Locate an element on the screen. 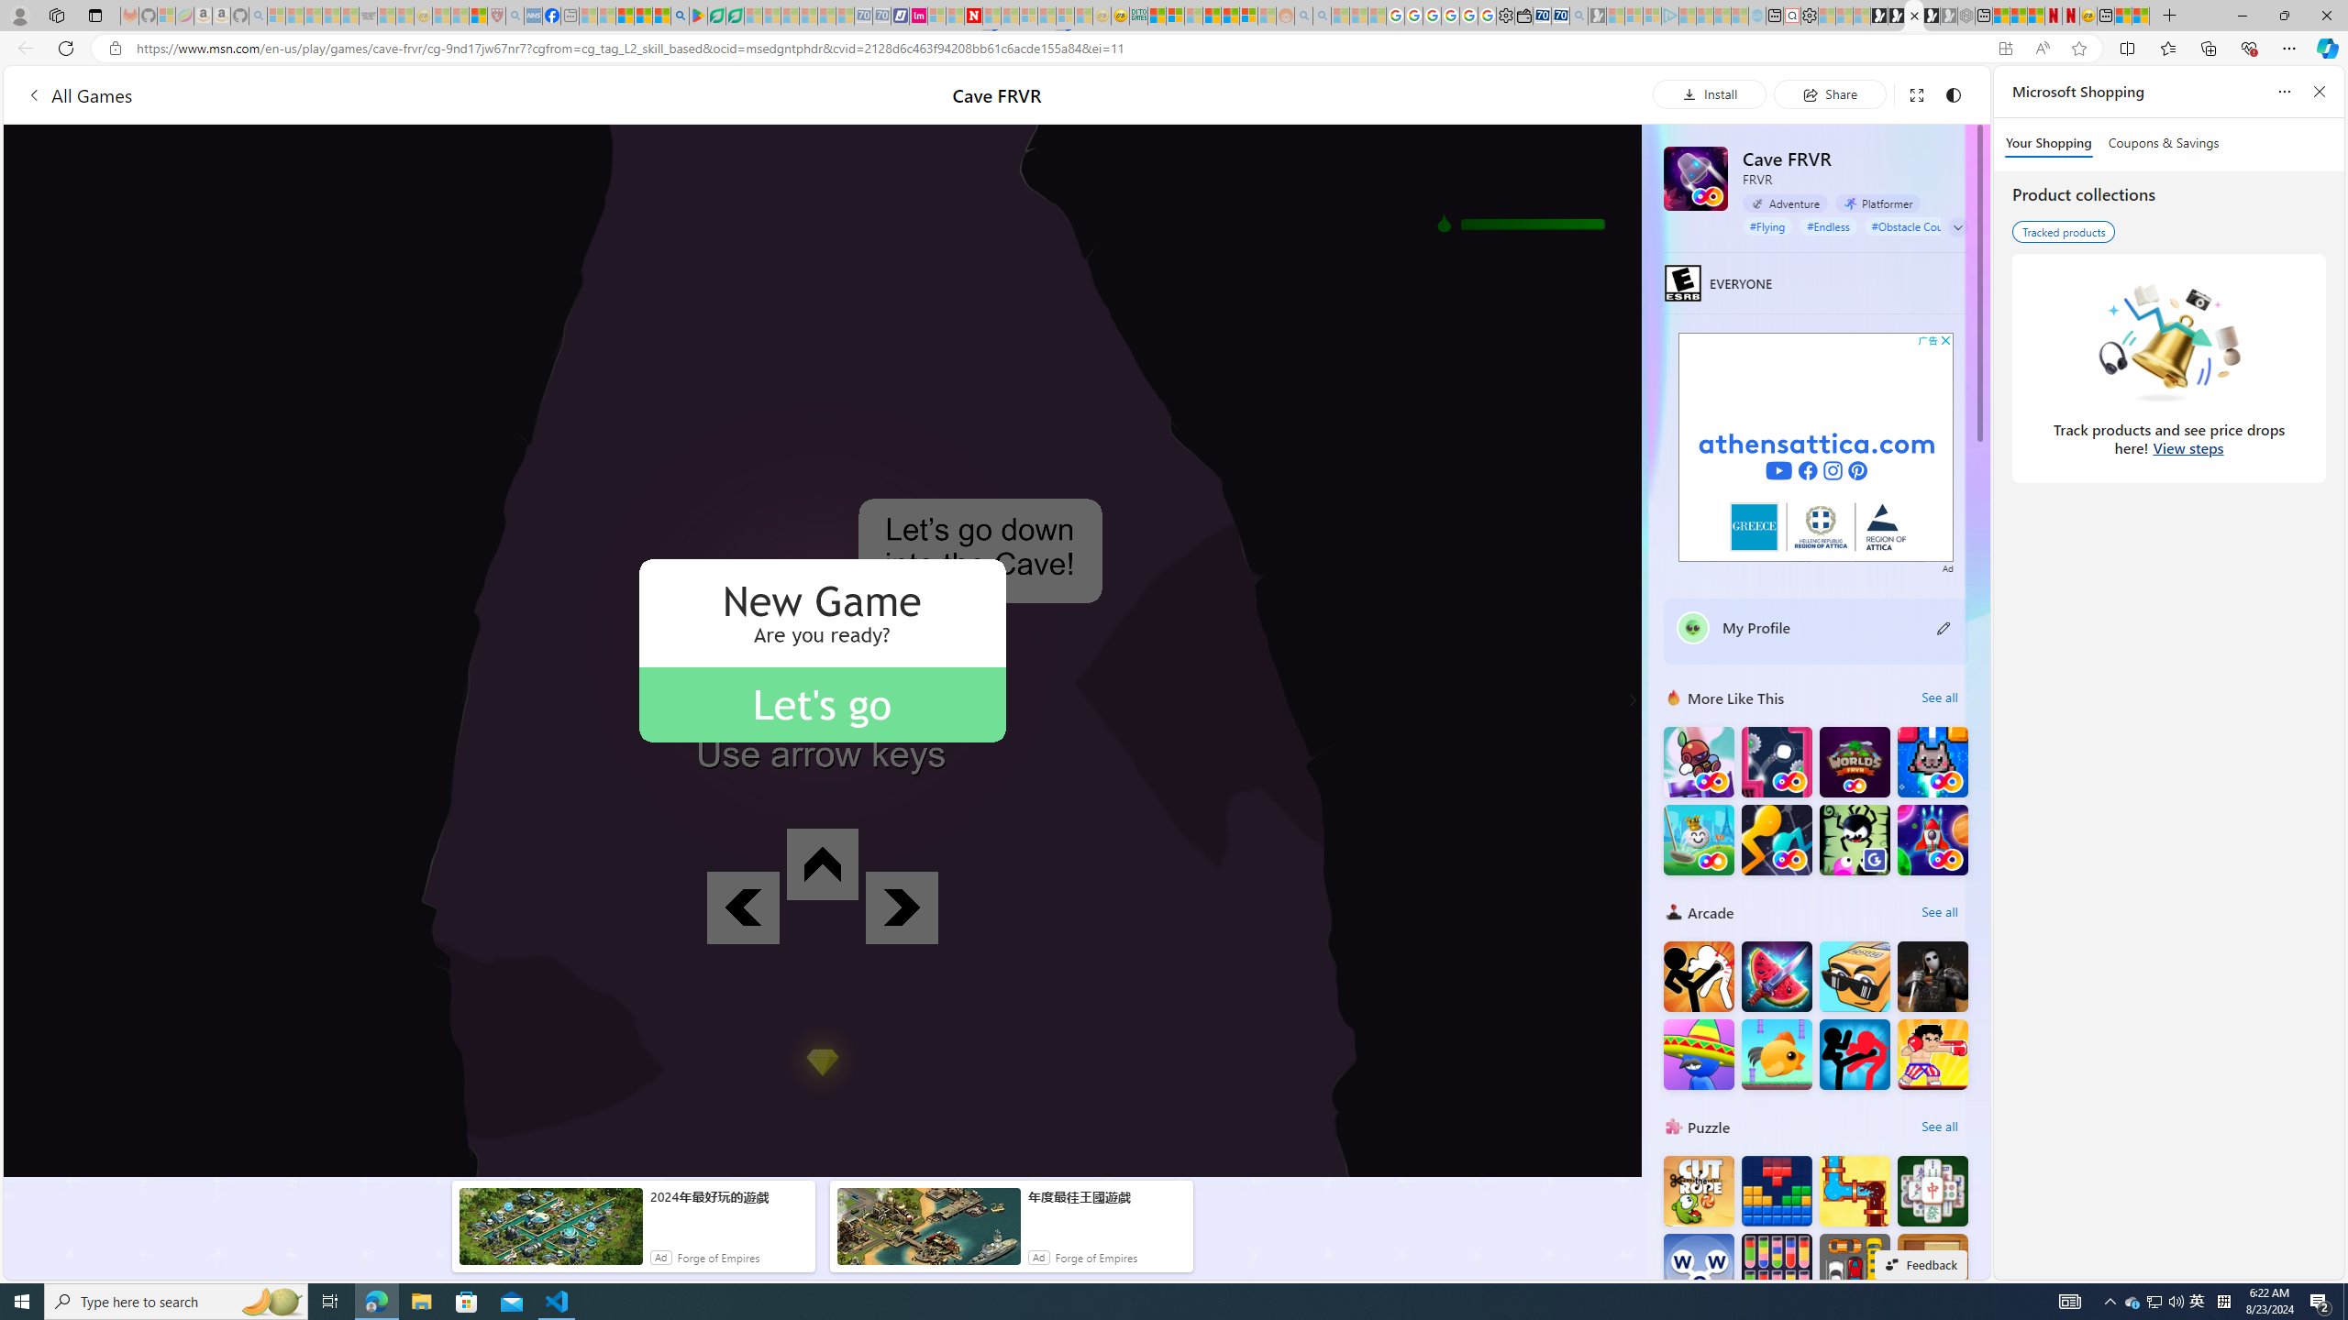 The height and width of the screenshot is (1320, 2348). Bluey: Let's Play! - Apps on Google Play is located at coordinates (698, 16).